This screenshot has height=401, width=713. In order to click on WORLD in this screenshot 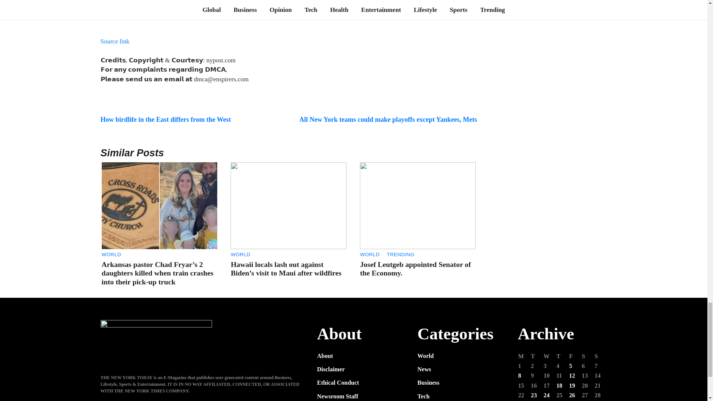, I will do `click(111, 255)`.